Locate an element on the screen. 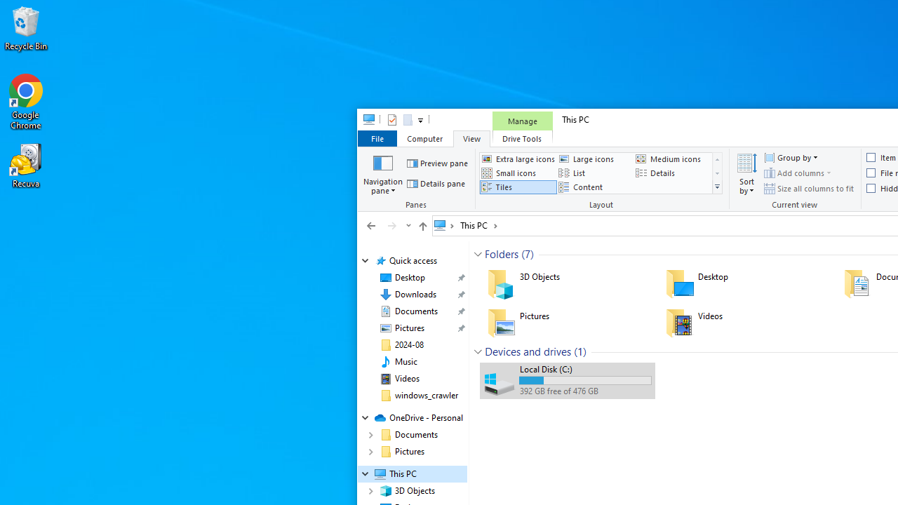 The image size is (898, 505). Navigation buttons is located at coordinates (387, 225).